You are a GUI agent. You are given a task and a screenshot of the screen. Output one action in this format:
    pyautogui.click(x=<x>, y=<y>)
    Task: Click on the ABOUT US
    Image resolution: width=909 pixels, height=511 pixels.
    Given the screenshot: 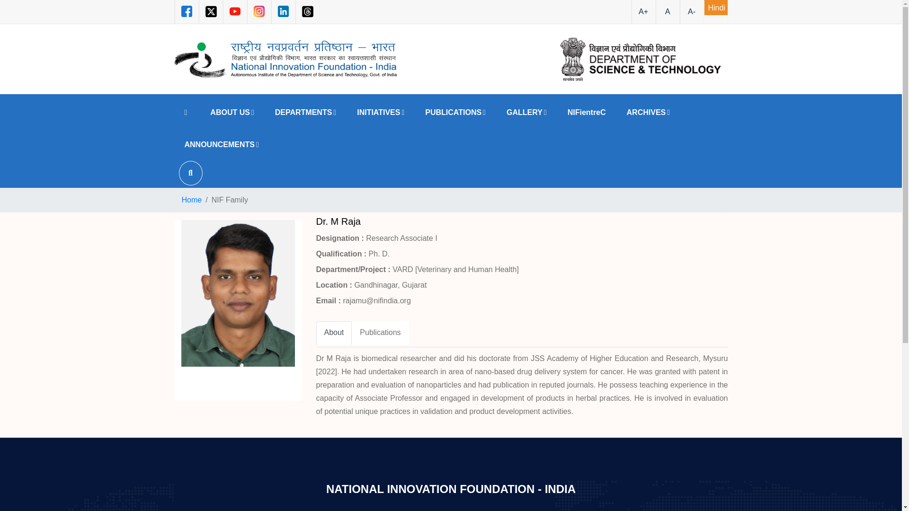 What is the action you would take?
    pyautogui.click(x=232, y=113)
    